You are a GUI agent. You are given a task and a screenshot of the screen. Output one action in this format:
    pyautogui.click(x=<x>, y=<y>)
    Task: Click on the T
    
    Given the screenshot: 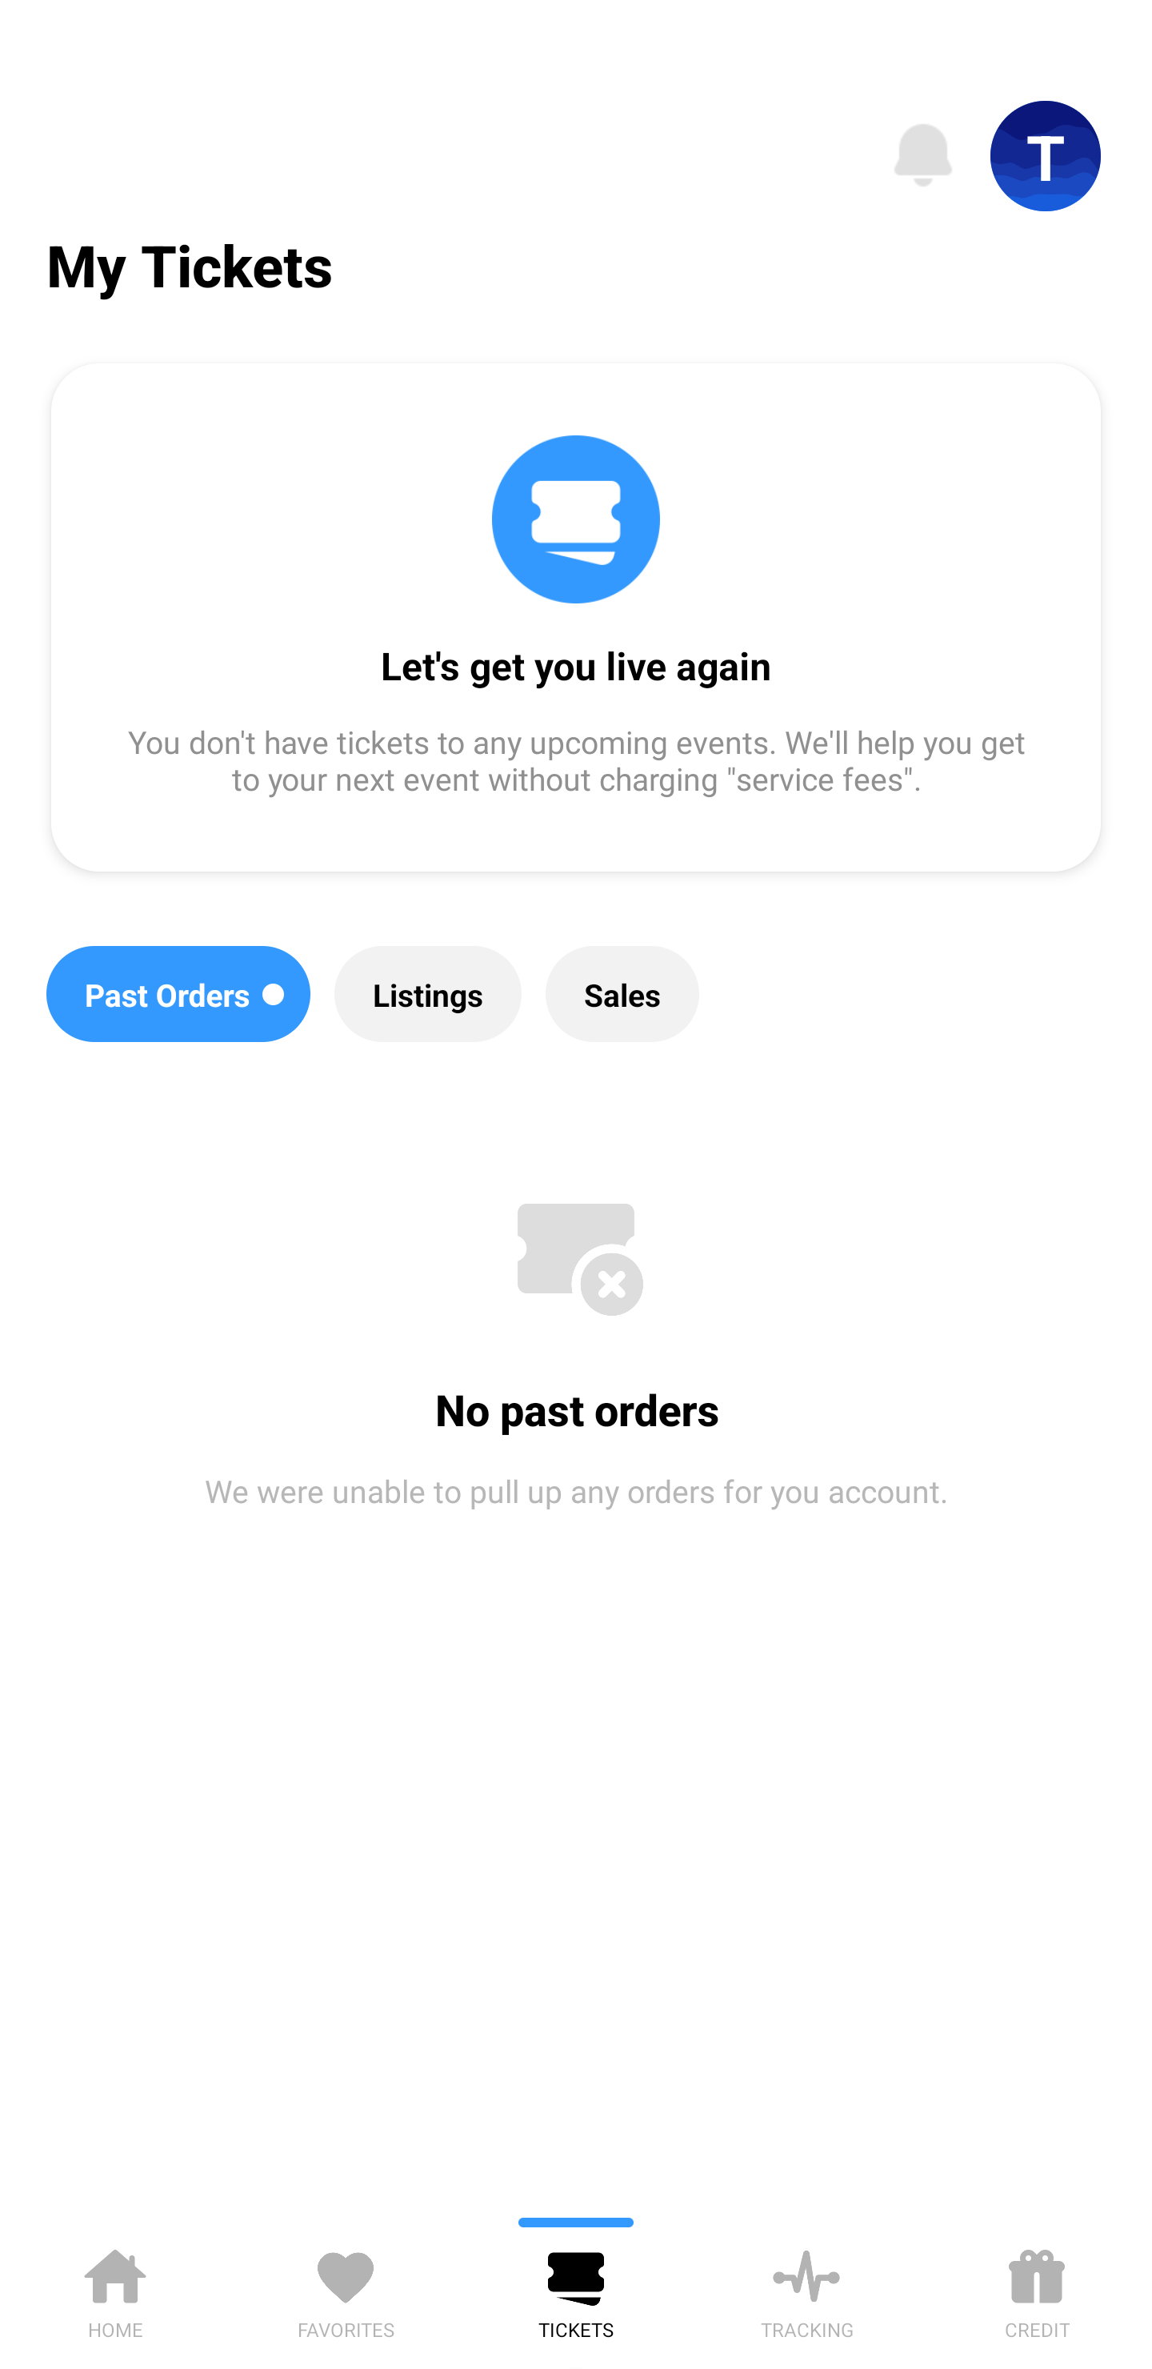 What is the action you would take?
    pyautogui.click(x=1046, y=156)
    